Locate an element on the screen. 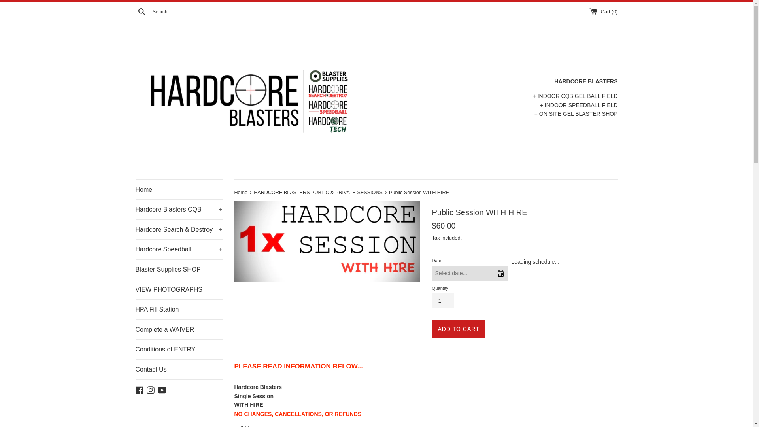 The width and height of the screenshot is (759, 427). VIEW PHOTOGRAPHS is located at coordinates (179, 290).